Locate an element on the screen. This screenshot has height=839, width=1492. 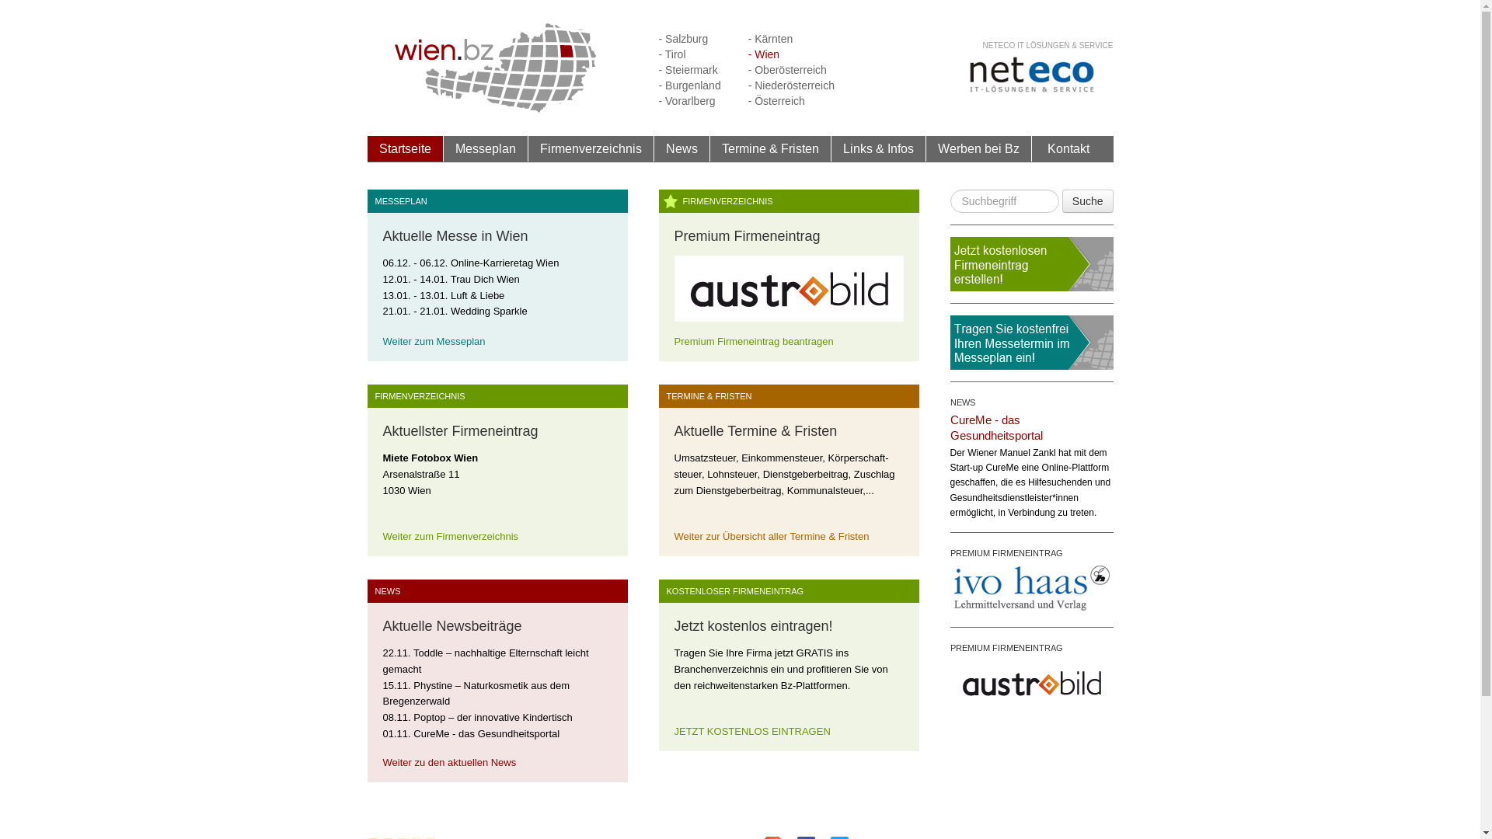
Zur Startseite von Stadt Wien.bz is located at coordinates (496, 67).